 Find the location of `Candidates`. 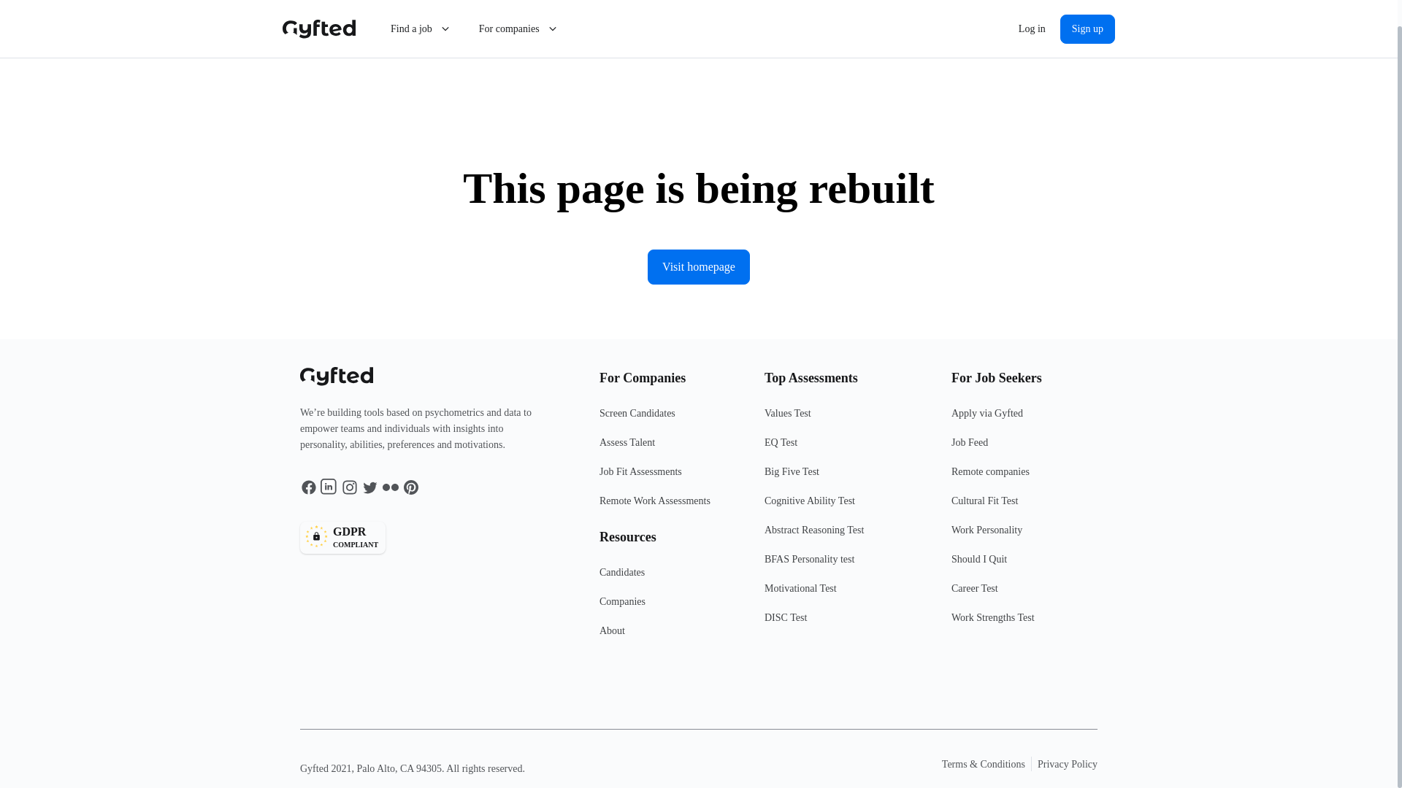

Candidates is located at coordinates (426, 537).